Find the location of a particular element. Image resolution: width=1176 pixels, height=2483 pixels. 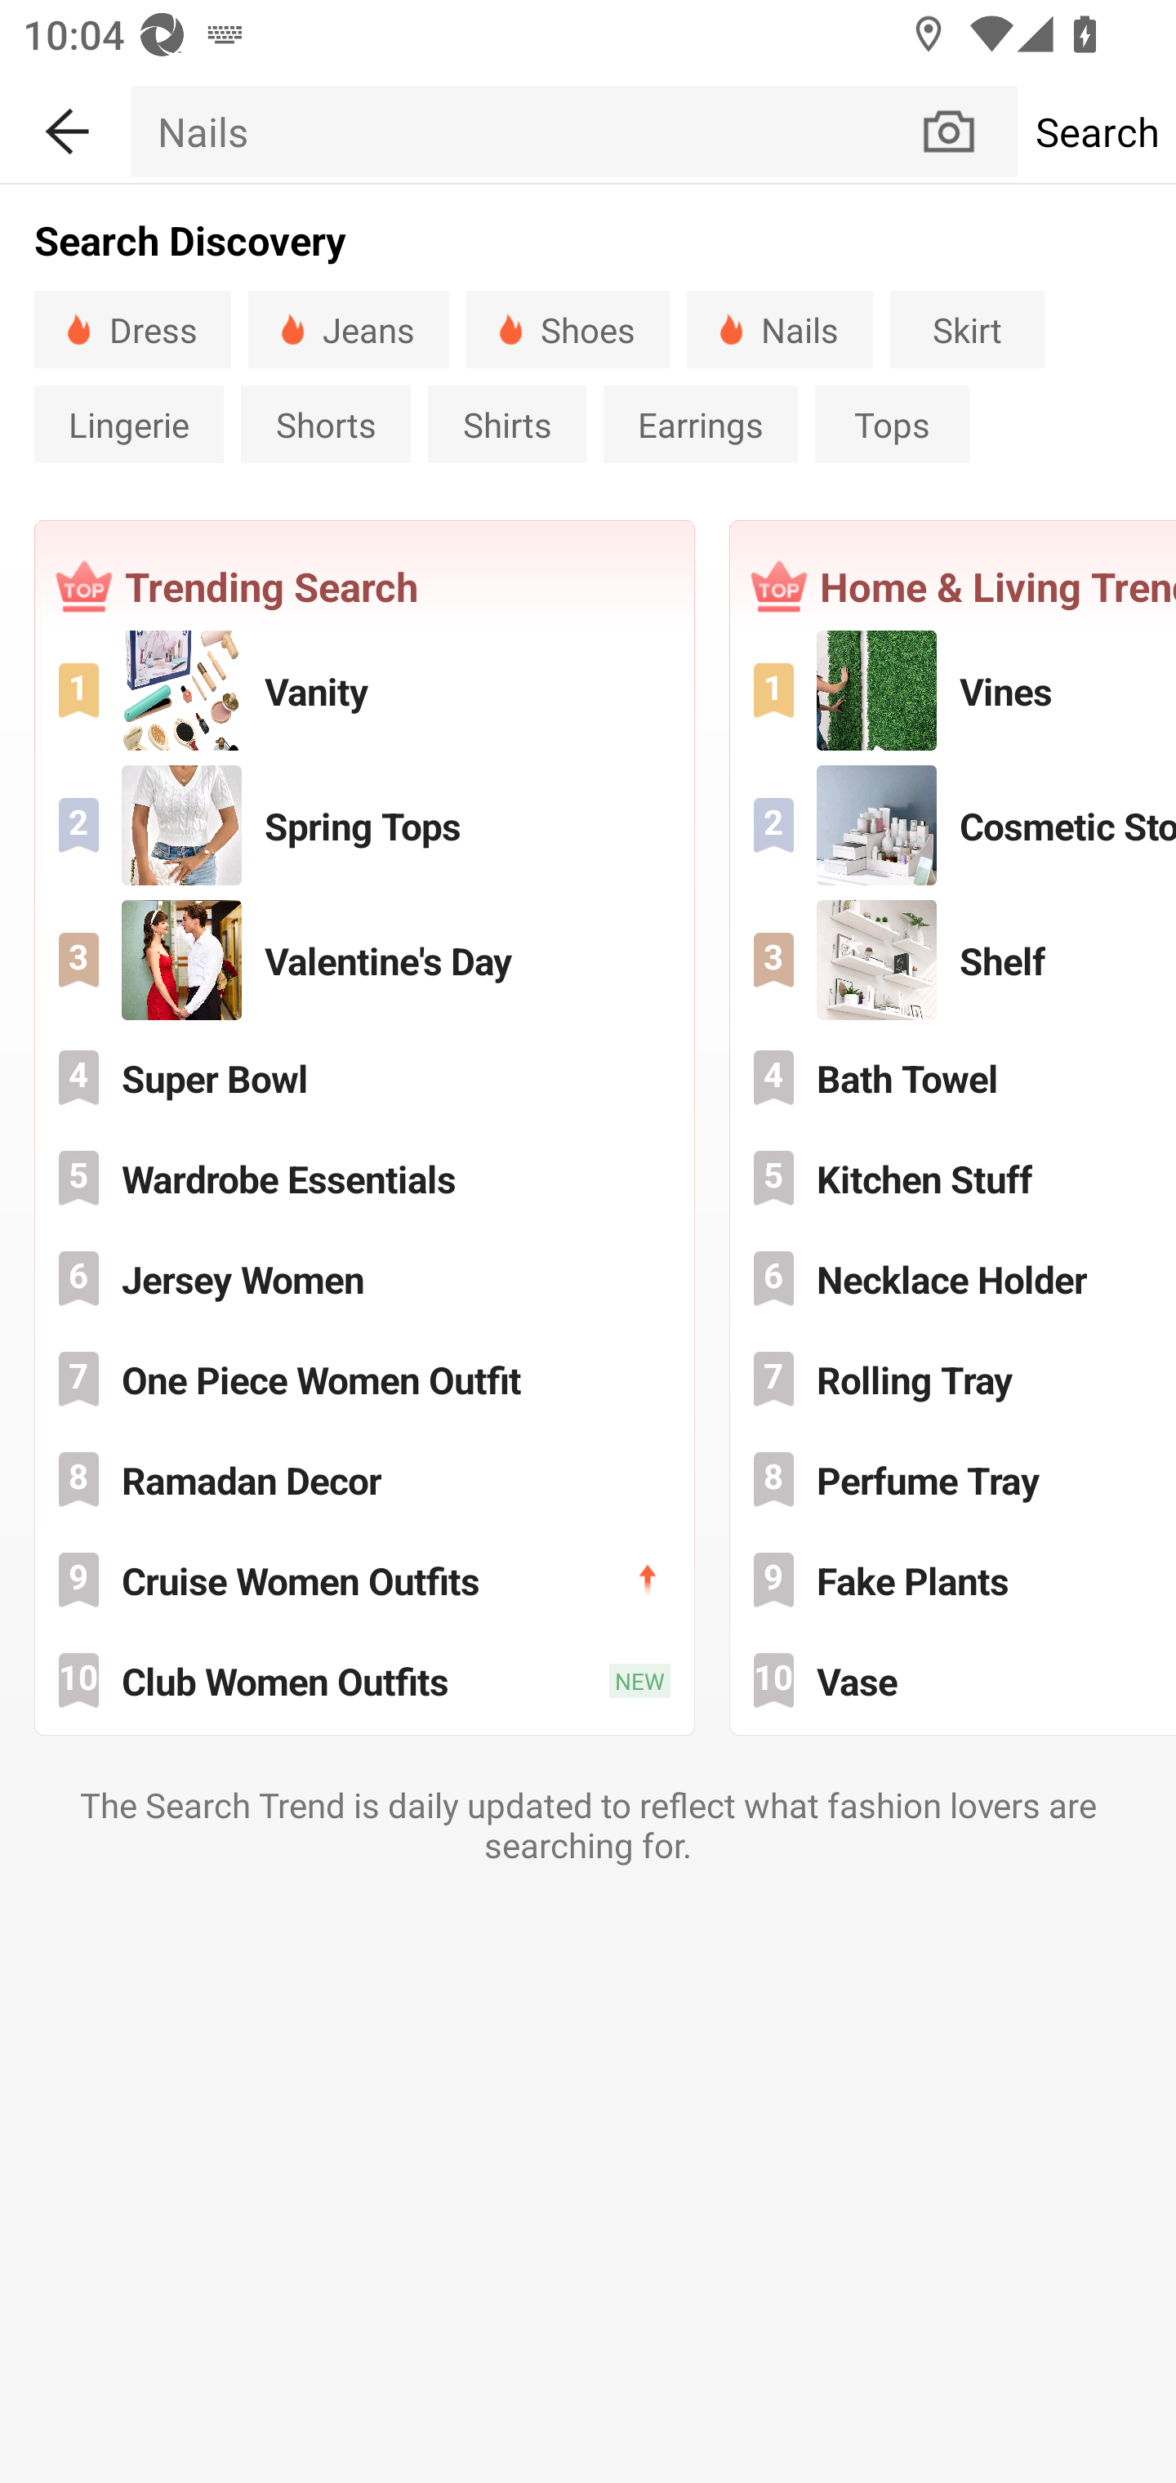

Fake Plants 9 Fake Plants is located at coordinates (954, 1580).